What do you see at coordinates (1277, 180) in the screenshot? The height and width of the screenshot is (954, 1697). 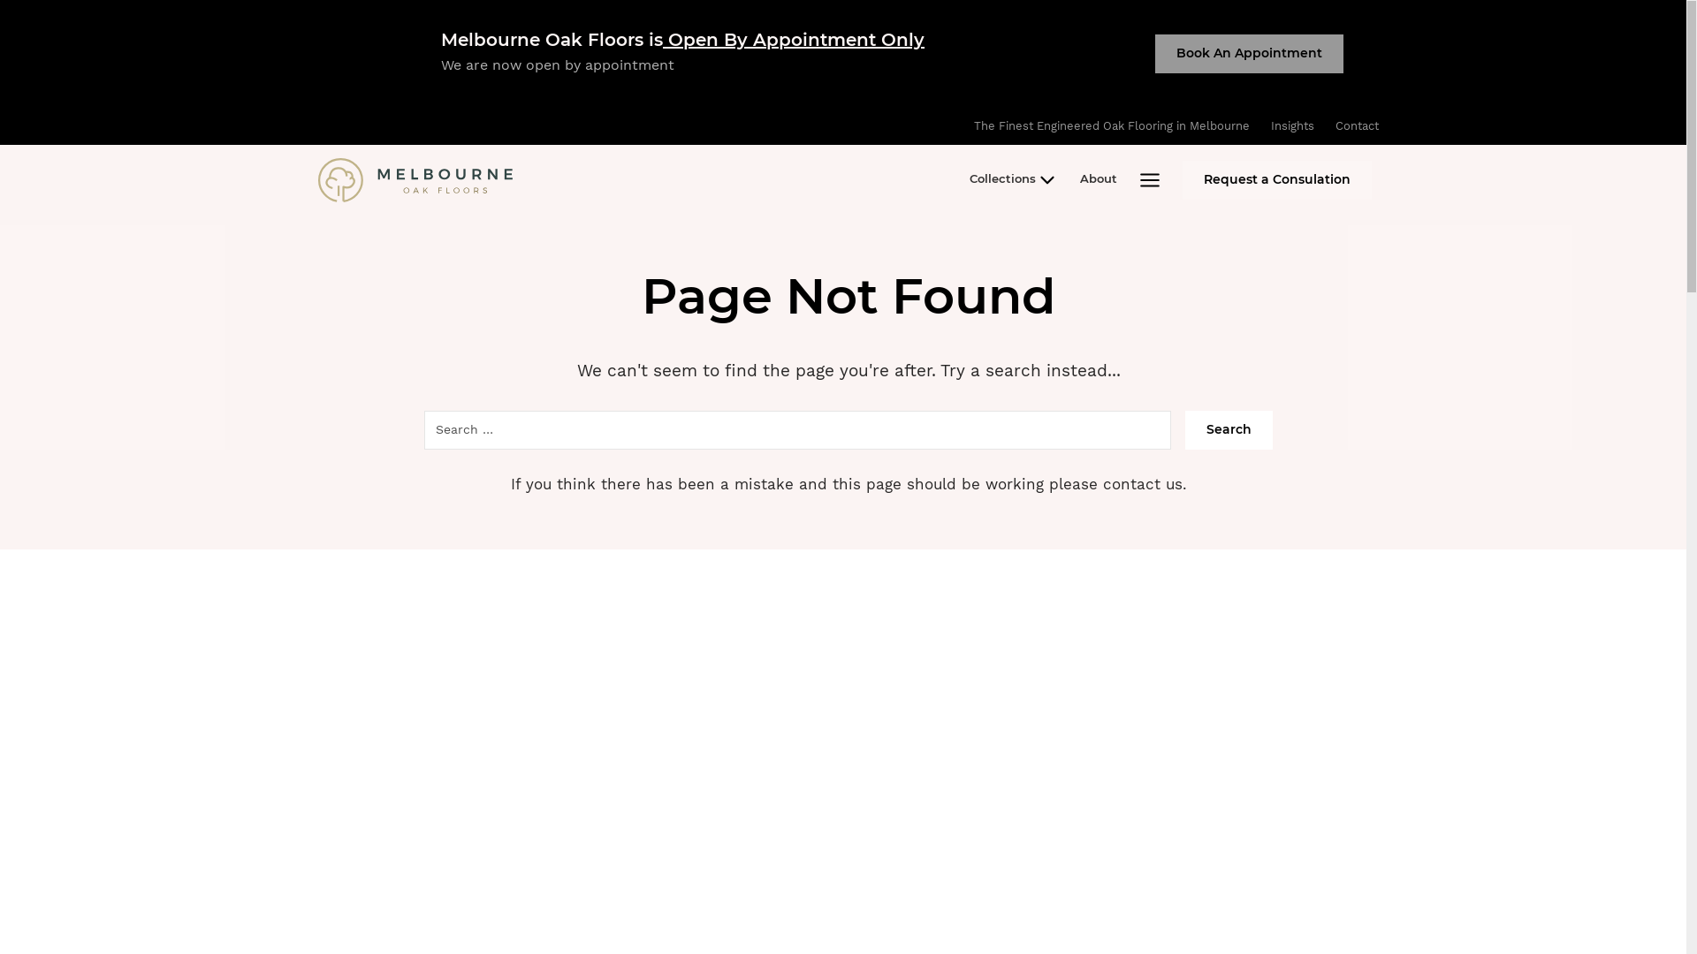 I see `Request a Consulation` at bounding box center [1277, 180].